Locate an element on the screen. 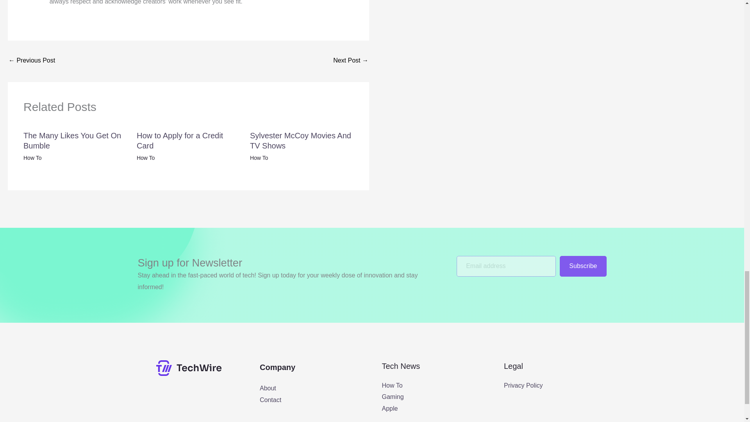 This screenshot has height=422, width=750. Subscribe is located at coordinates (583, 266).